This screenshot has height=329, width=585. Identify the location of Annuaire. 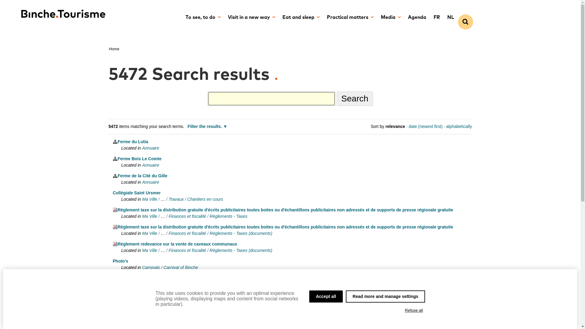
(151, 182).